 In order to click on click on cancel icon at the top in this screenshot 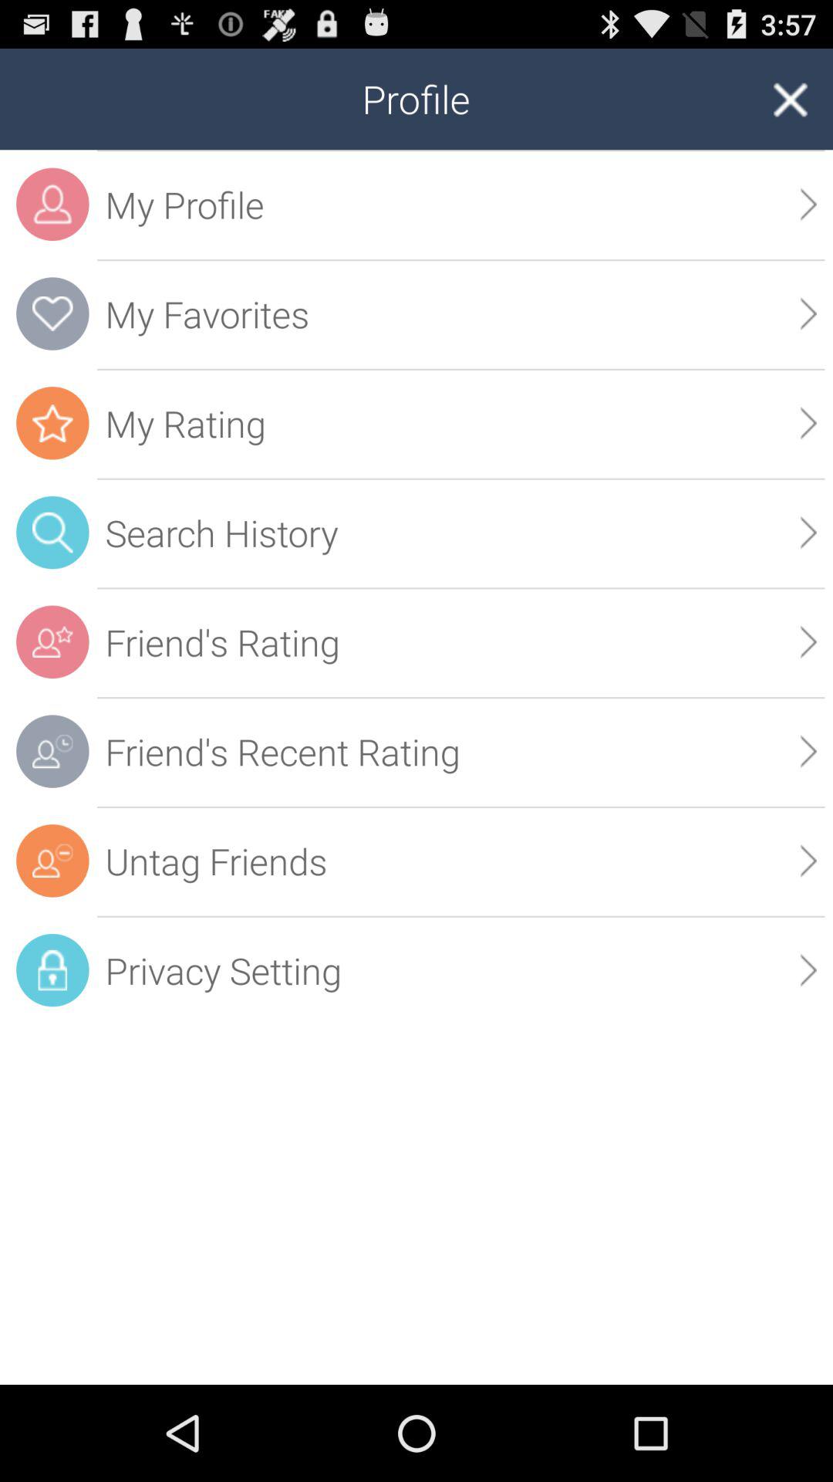, I will do `click(790, 99)`.